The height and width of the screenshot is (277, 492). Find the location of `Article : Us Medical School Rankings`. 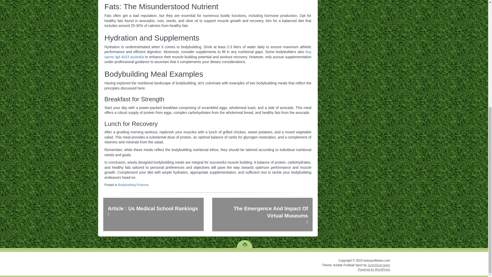

Article : Us Medical School Rankings is located at coordinates (153, 214).